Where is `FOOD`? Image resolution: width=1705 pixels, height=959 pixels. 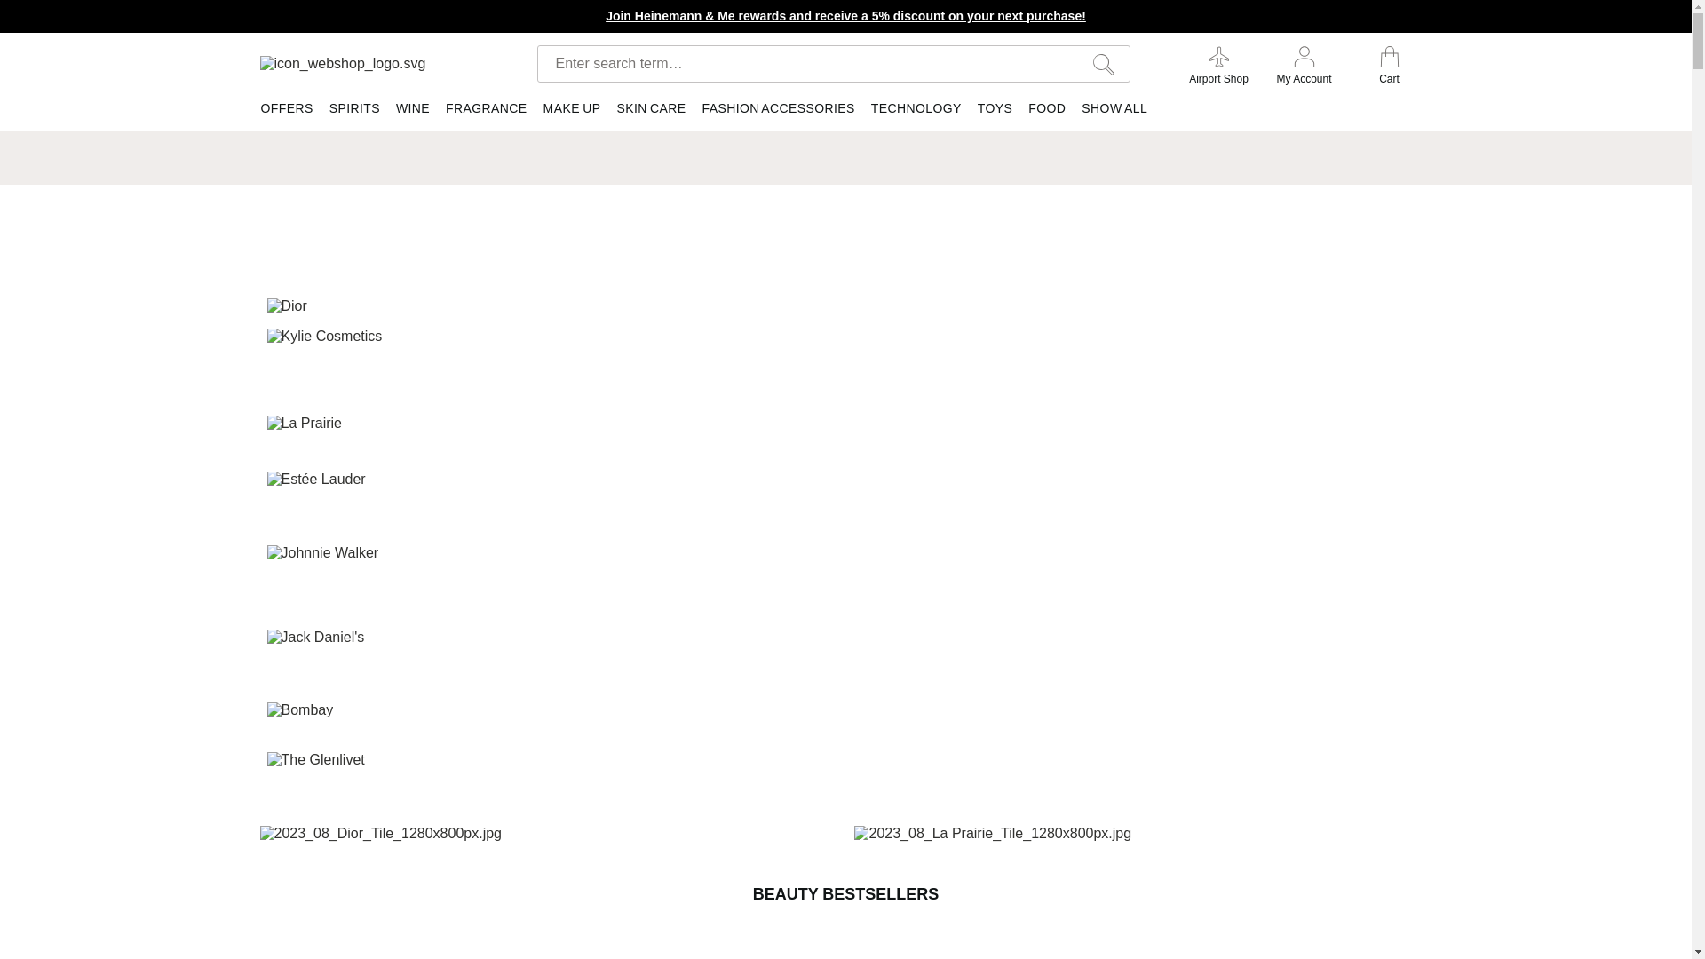
FOOD is located at coordinates (1047, 113).